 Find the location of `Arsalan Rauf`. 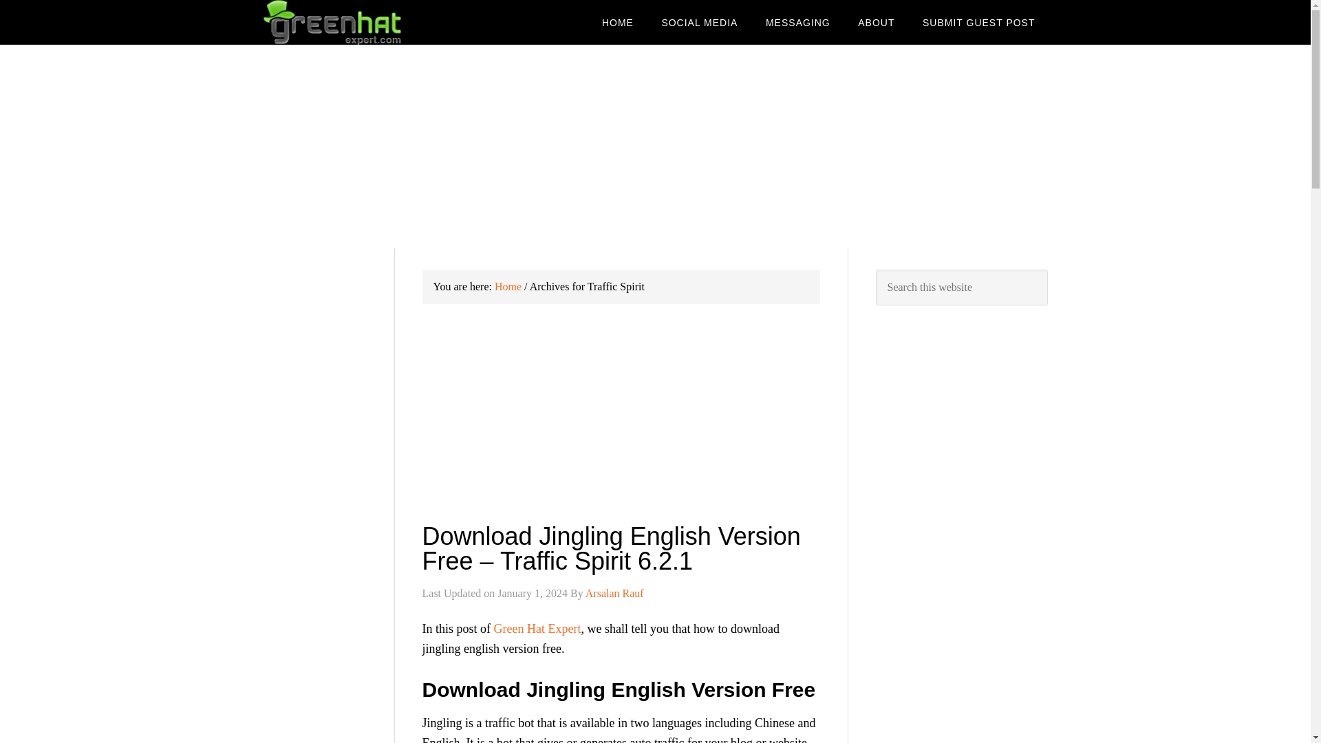

Arsalan Rauf is located at coordinates (614, 593).